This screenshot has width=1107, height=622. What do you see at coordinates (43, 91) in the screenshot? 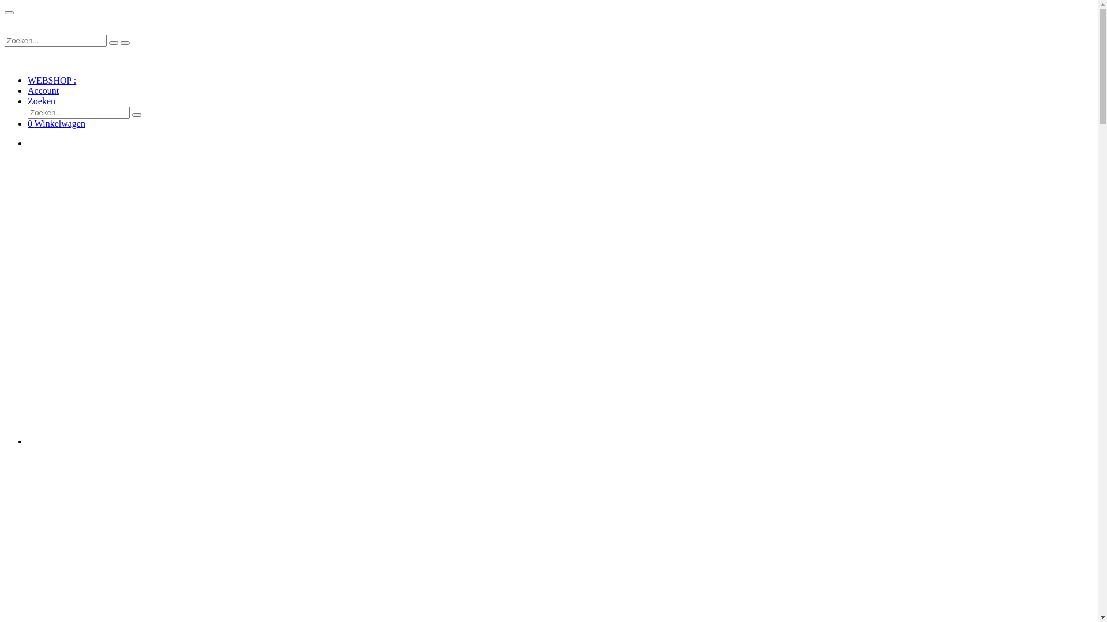
I see `Account` at bounding box center [43, 91].